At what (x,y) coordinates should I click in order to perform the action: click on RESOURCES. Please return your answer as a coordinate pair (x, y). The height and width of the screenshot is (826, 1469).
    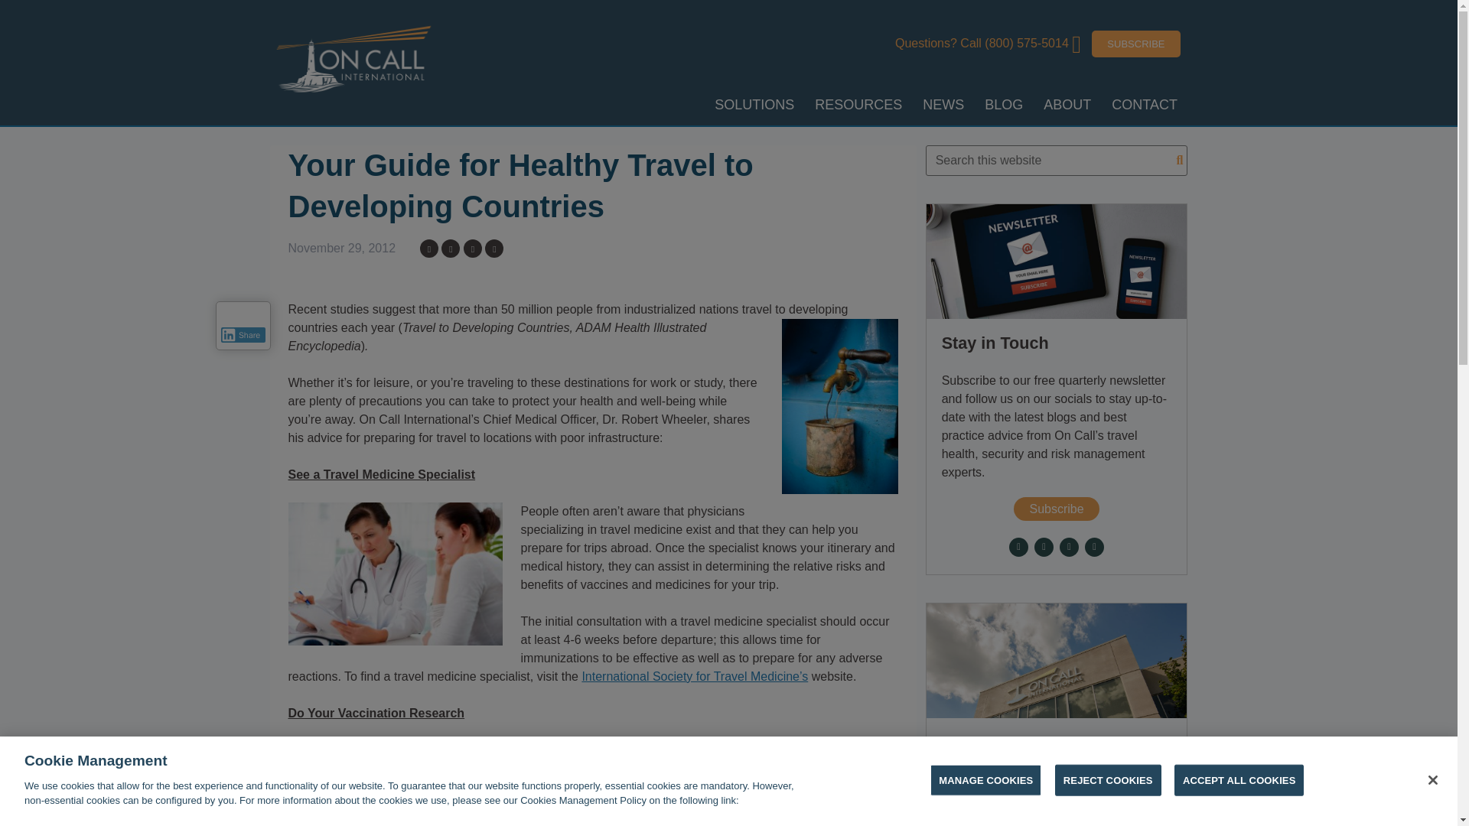
    Looking at the image, I should click on (858, 105).